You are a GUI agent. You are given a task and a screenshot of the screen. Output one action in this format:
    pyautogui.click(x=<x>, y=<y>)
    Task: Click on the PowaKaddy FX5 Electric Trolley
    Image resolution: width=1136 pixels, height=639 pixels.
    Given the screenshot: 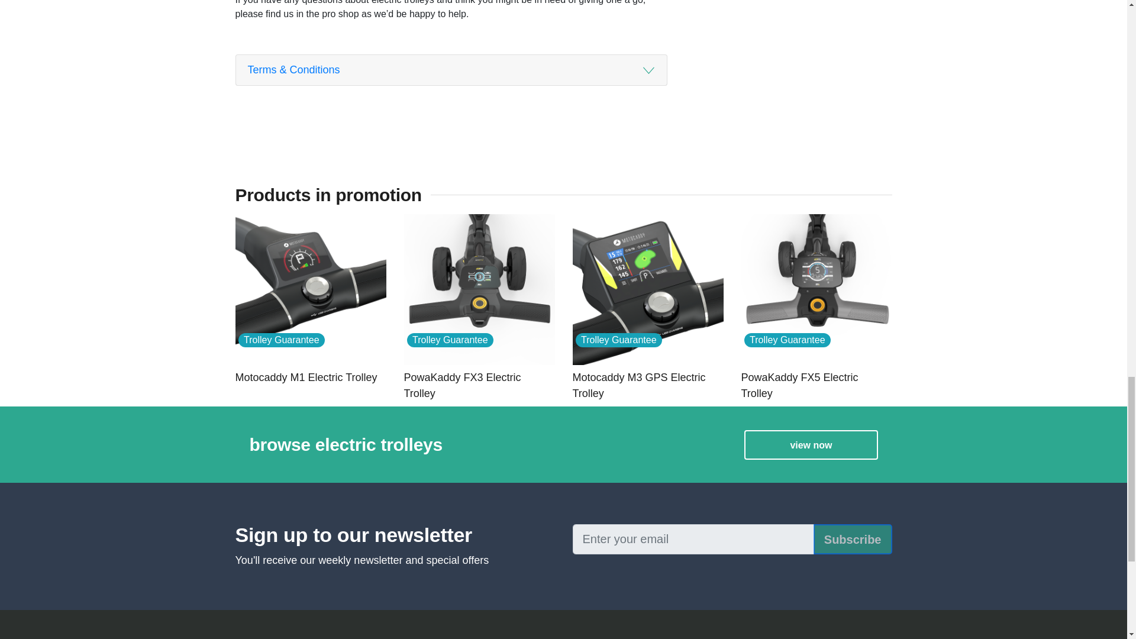 What is the action you would take?
    pyautogui.click(x=816, y=386)
    